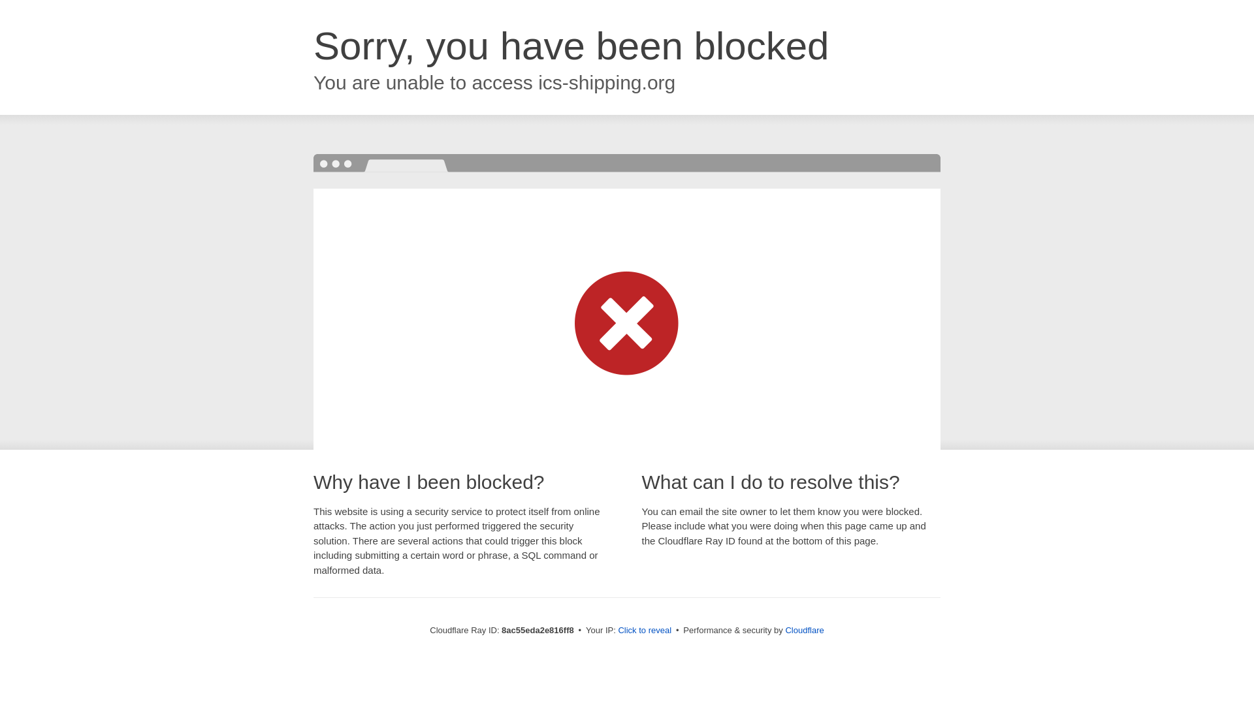 This screenshot has height=705, width=1254. Describe the element at coordinates (644, 631) in the screenshot. I see `Click to reveal` at that location.